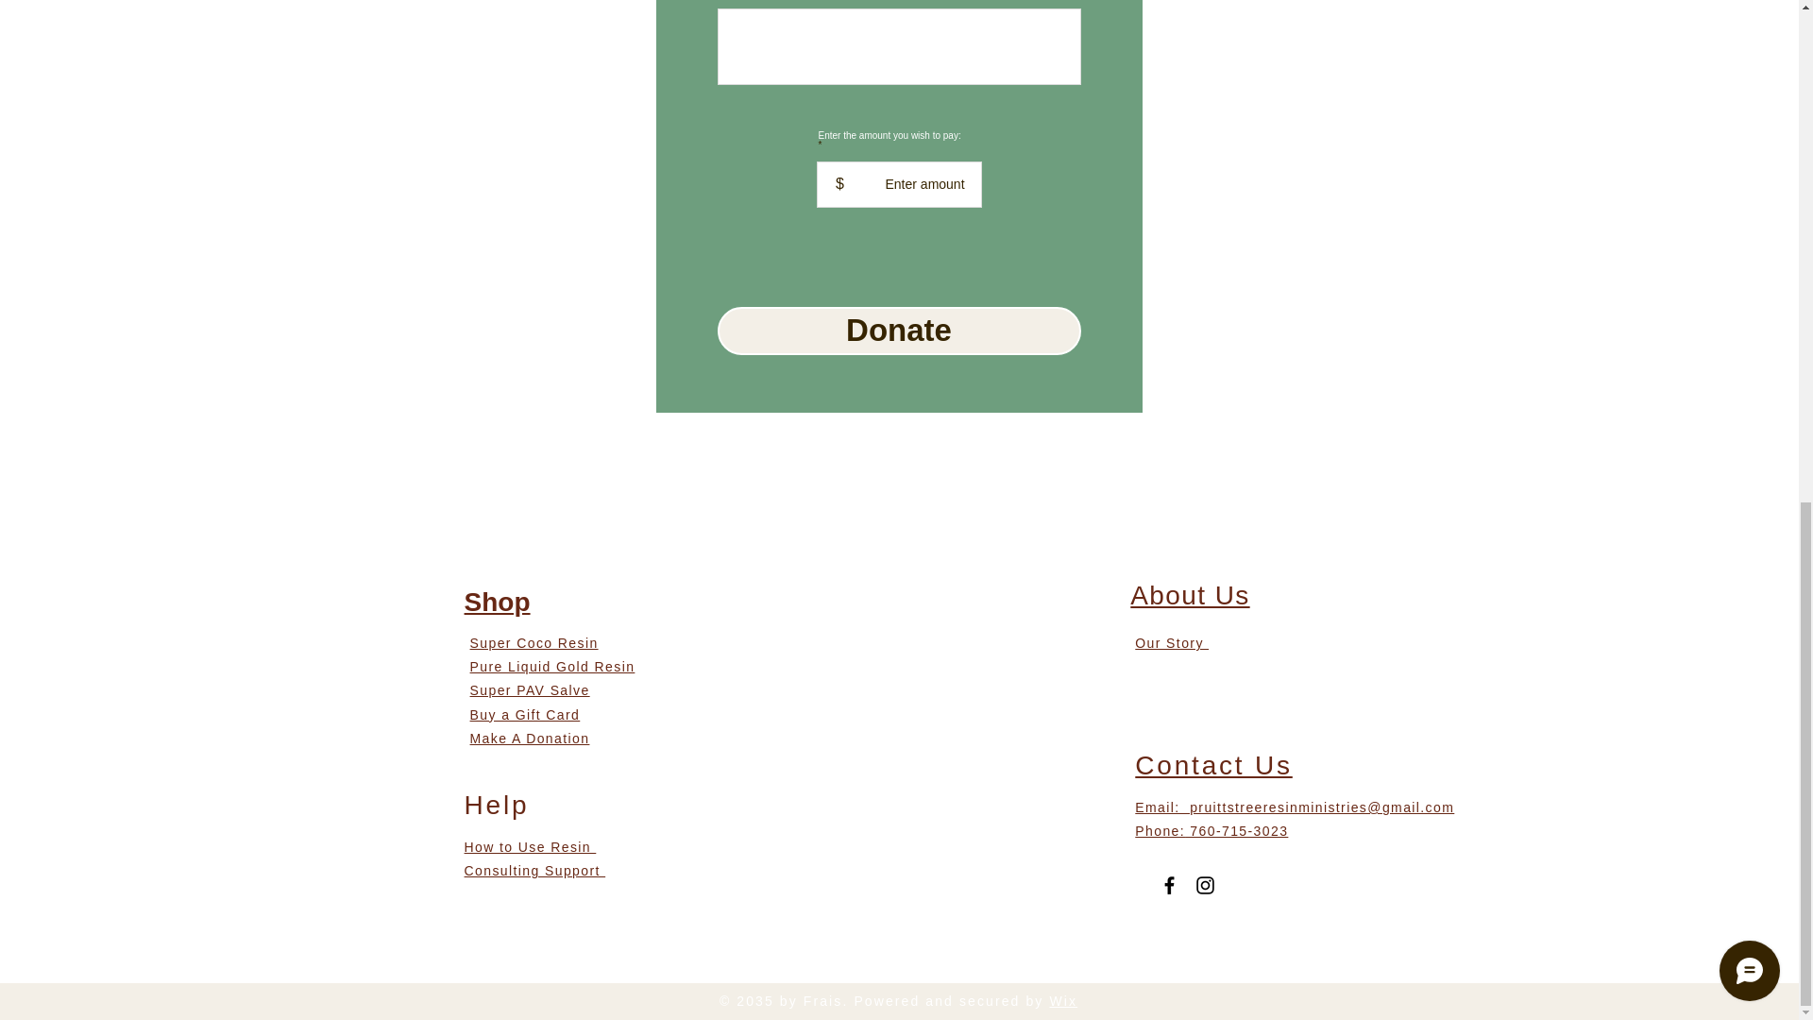 This screenshot has height=1020, width=1813. I want to click on 760-715-3023, so click(1236, 830).